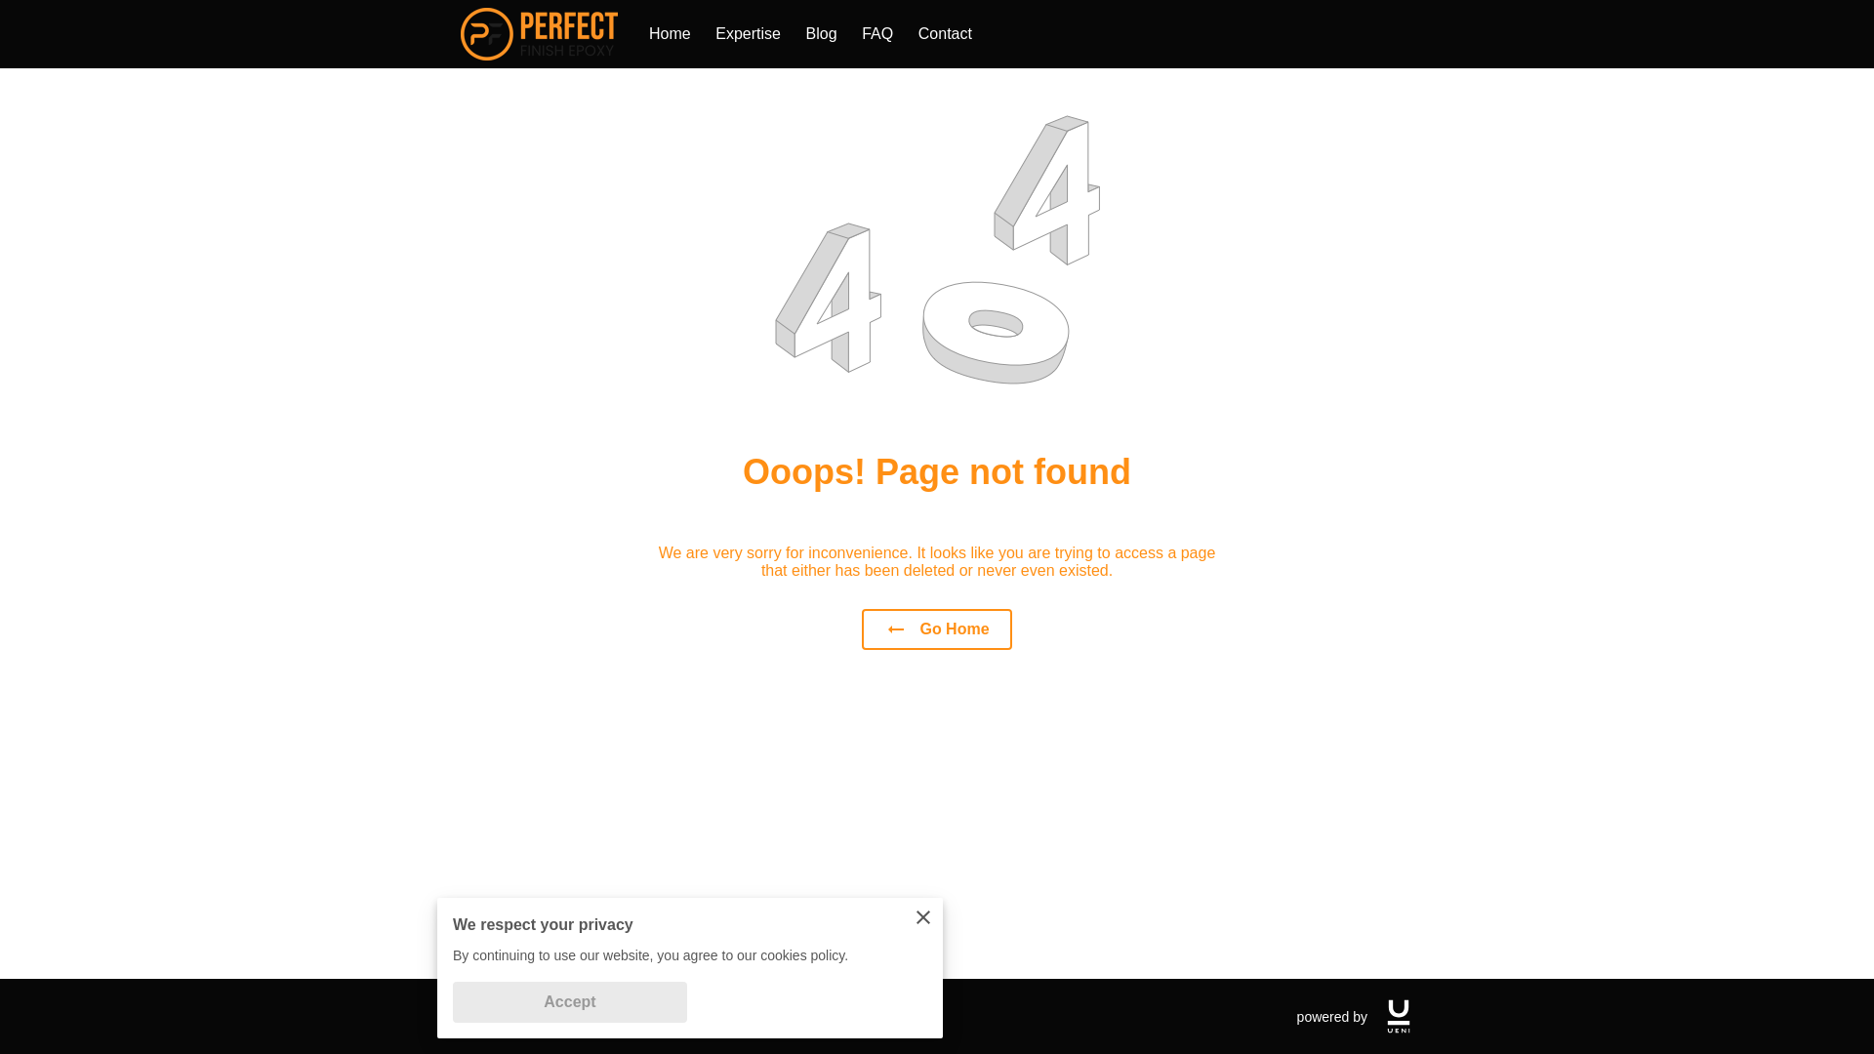 The width and height of the screenshot is (1874, 1054). What do you see at coordinates (570, 1001) in the screenshot?
I see `Accept` at bounding box center [570, 1001].